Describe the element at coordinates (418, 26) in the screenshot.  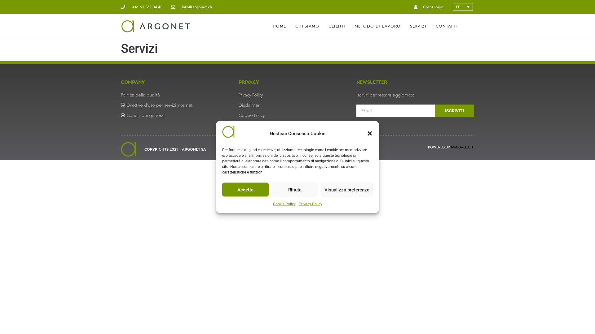
I see `Servizi` at that location.